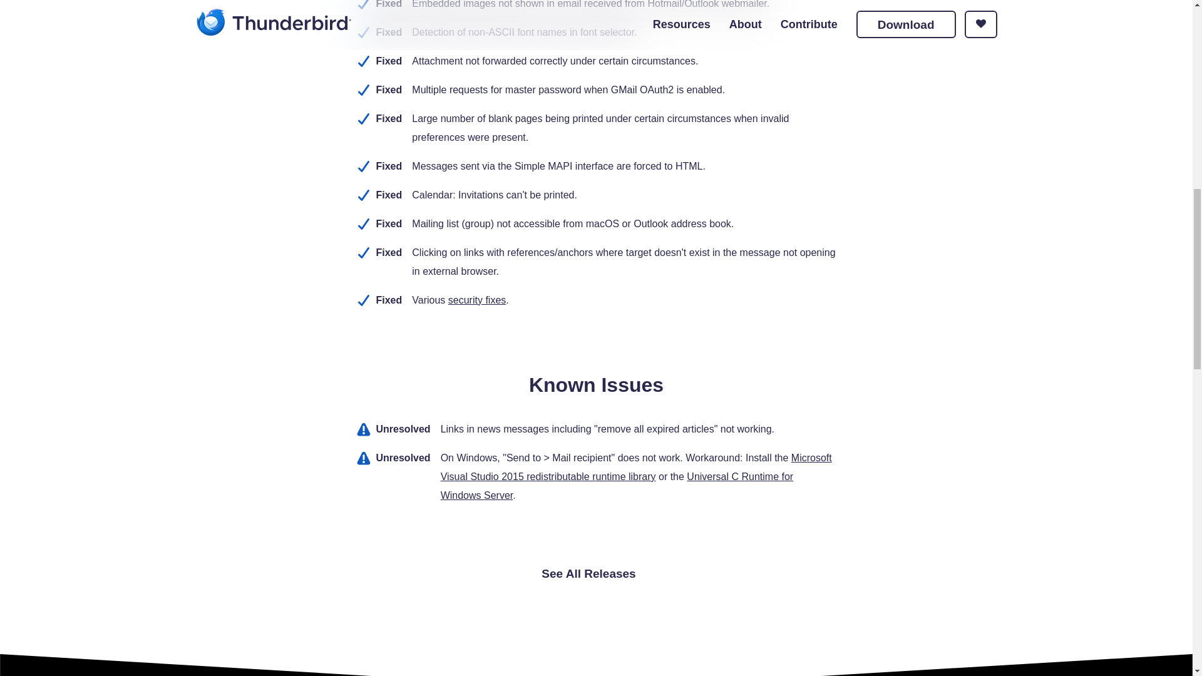  What do you see at coordinates (477, 300) in the screenshot?
I see `security fixes` at bounding box center [477, 300].